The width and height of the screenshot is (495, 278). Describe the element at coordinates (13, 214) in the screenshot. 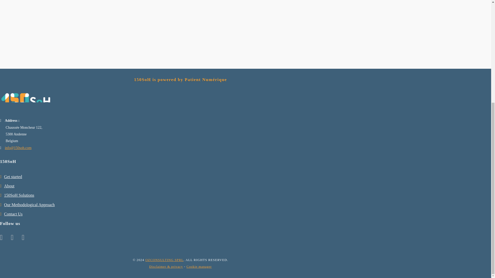

I see `Contact Us` at that location.